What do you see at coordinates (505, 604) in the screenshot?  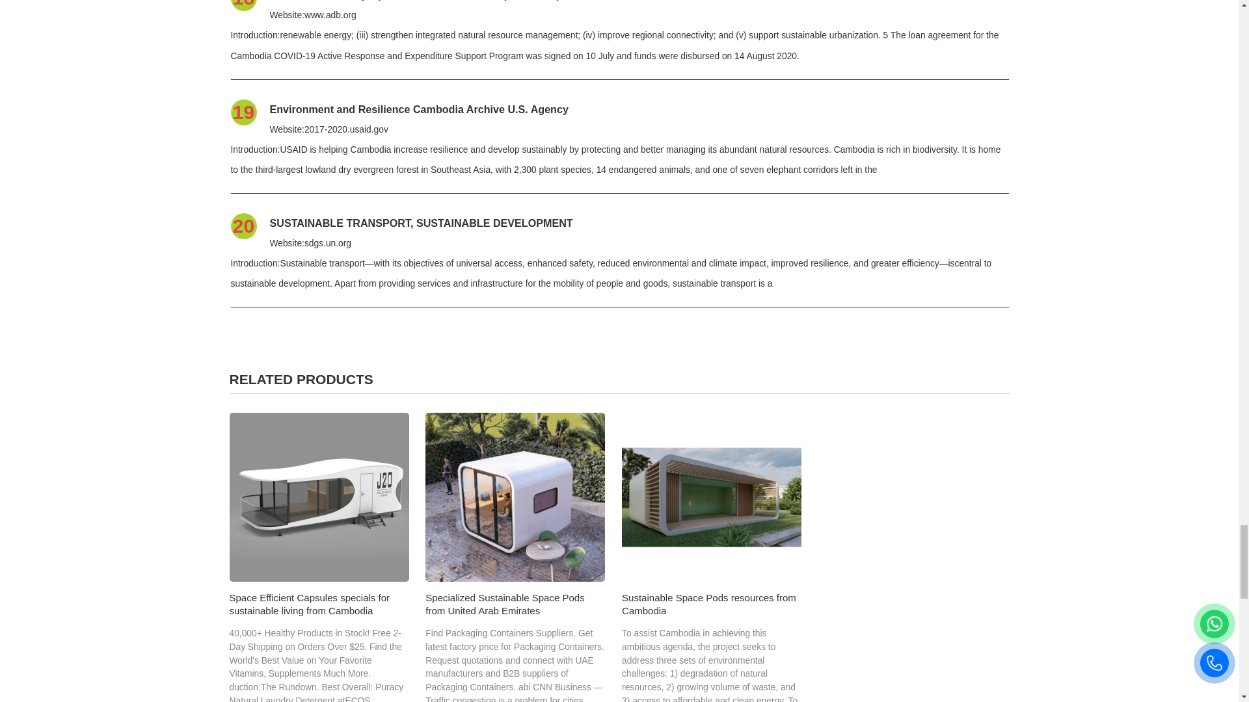 I see `Specialized Sustainable Space Pods from United Arab Emirates` at bounding box center [505, 604].